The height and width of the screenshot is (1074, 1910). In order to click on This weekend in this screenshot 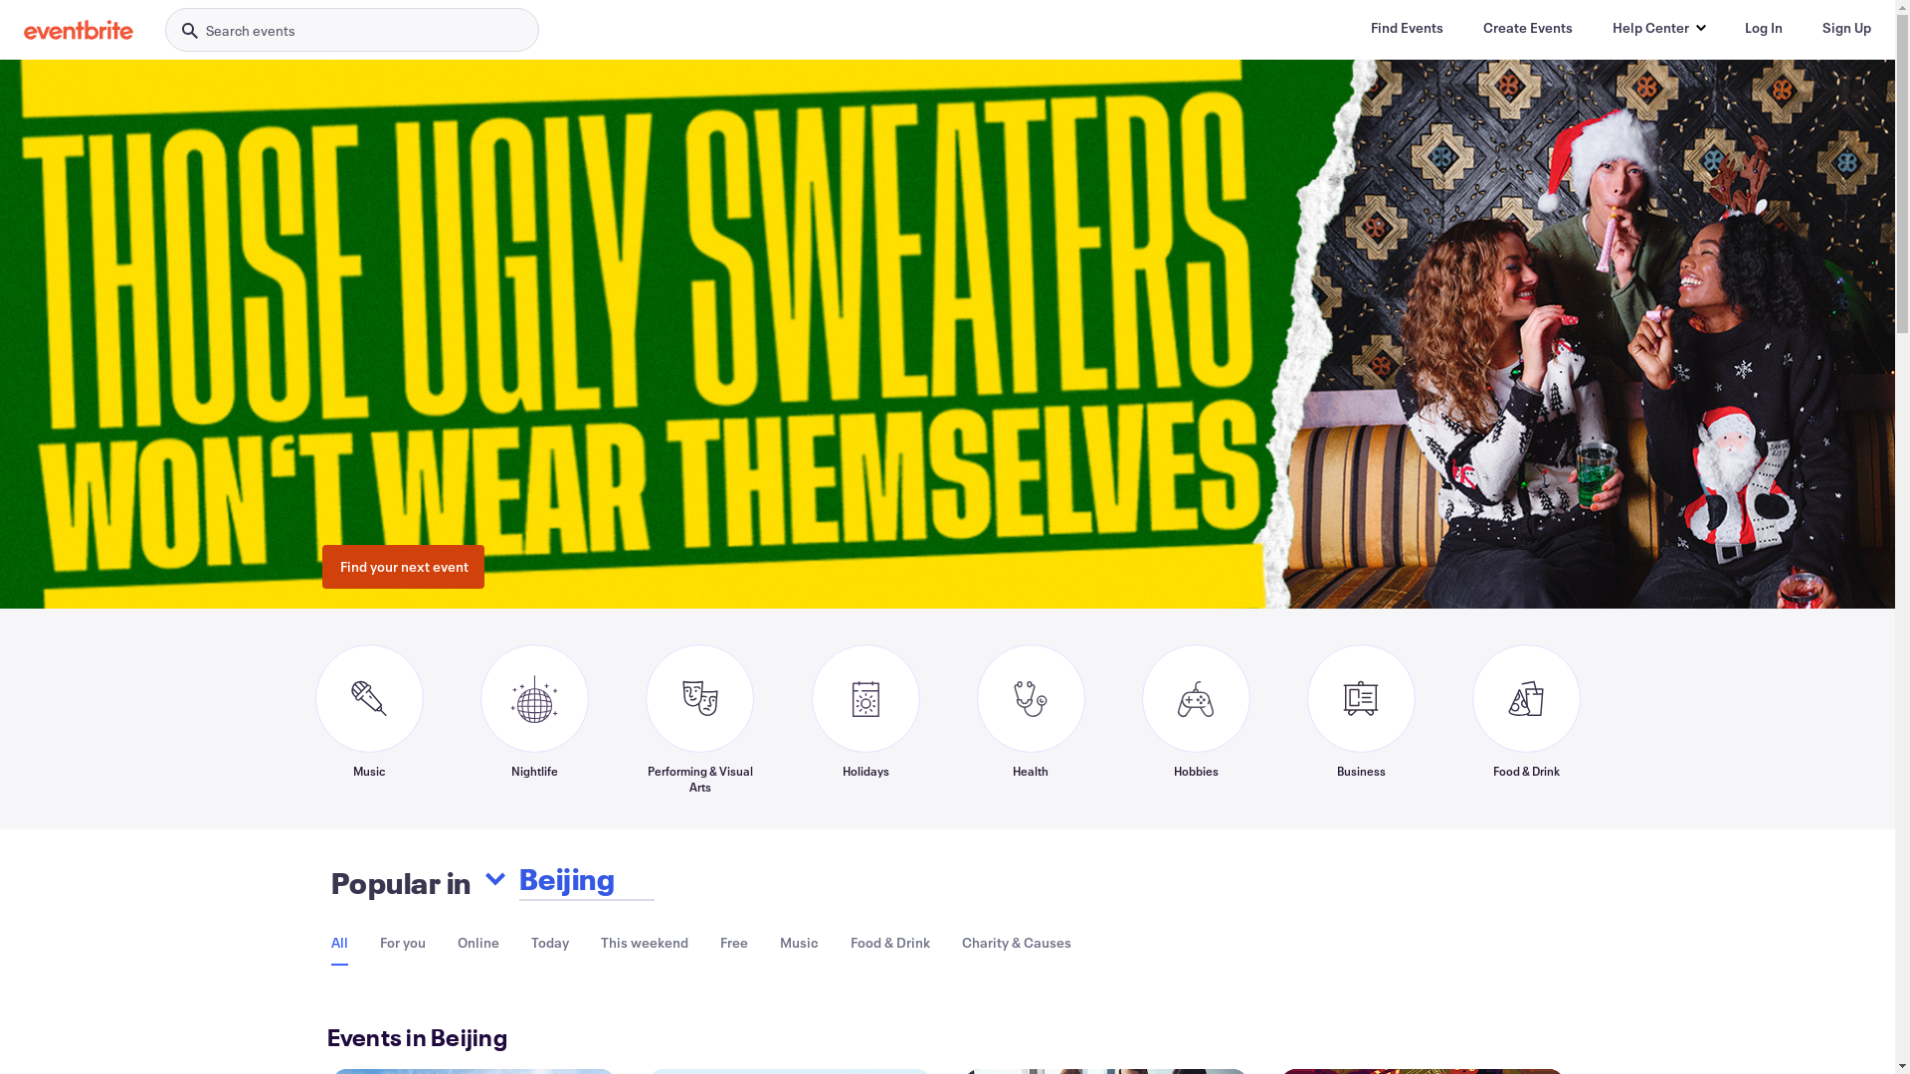, I will do `click(645, 943)`.